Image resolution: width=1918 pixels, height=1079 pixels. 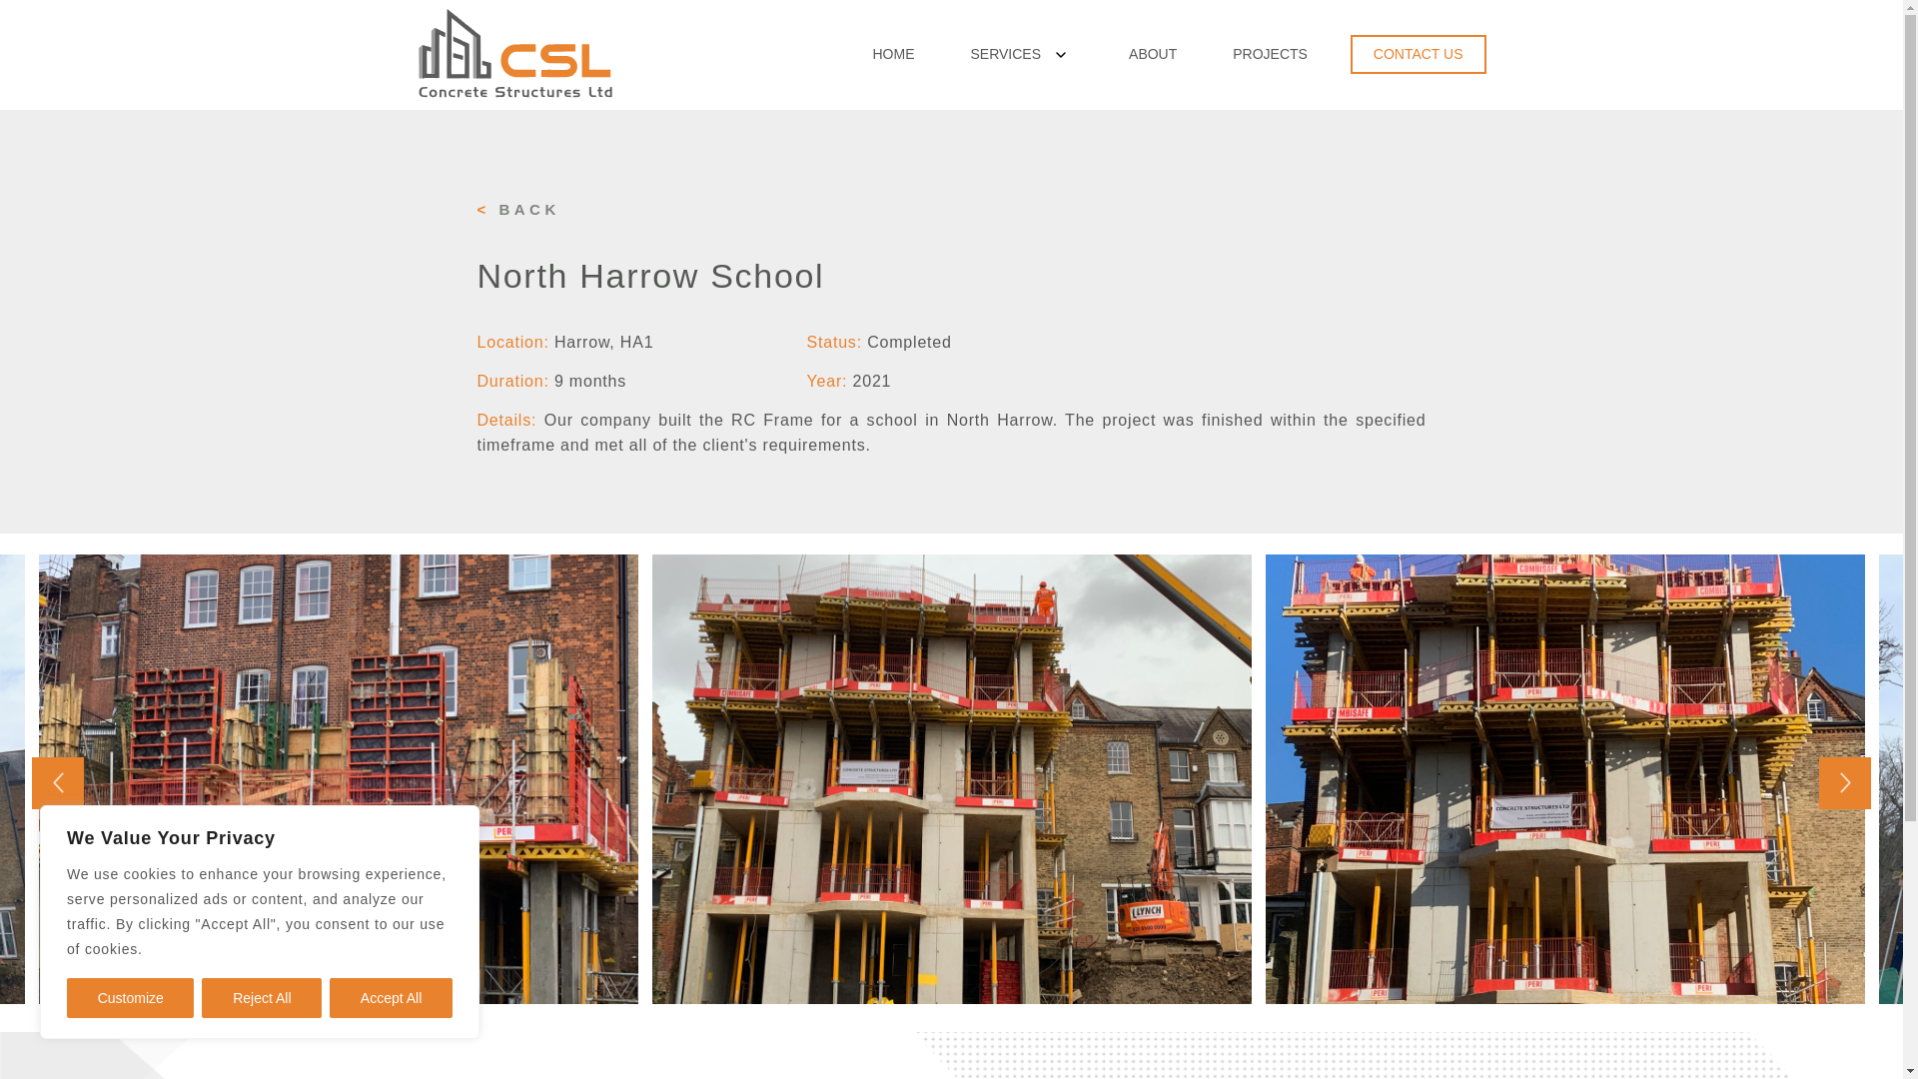 What do you see at coordinates (1005, 54) in the screenshot?
I see `SERVICES` at bounding box center [1005, 54].